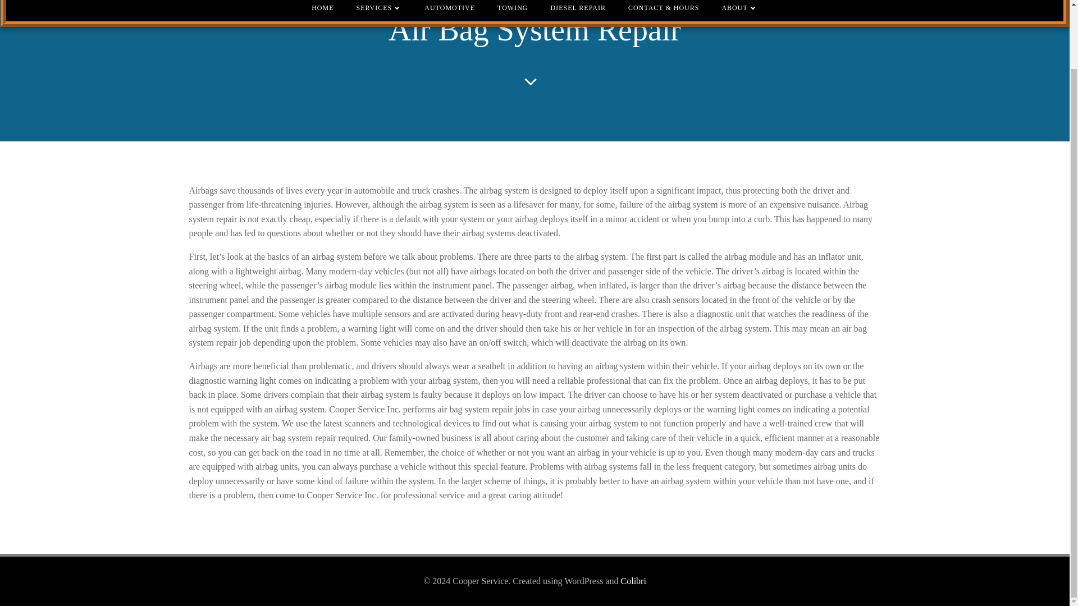 This screenshot has width=1078, height=606. I want to click on SERVICES, so click(380, 8).